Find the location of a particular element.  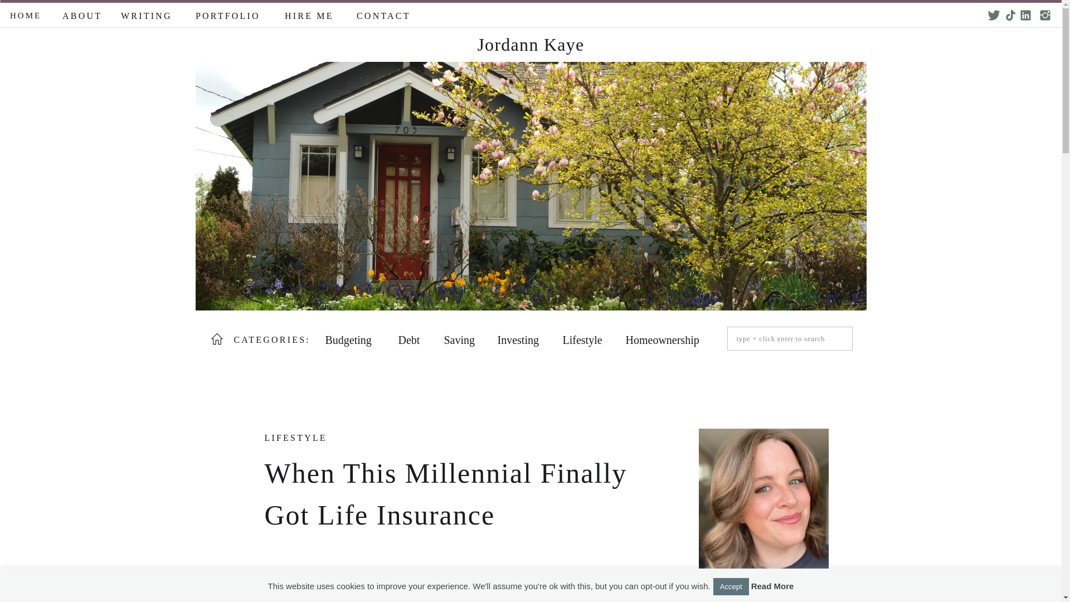

Homeownership is located at coordinates (665, 339).